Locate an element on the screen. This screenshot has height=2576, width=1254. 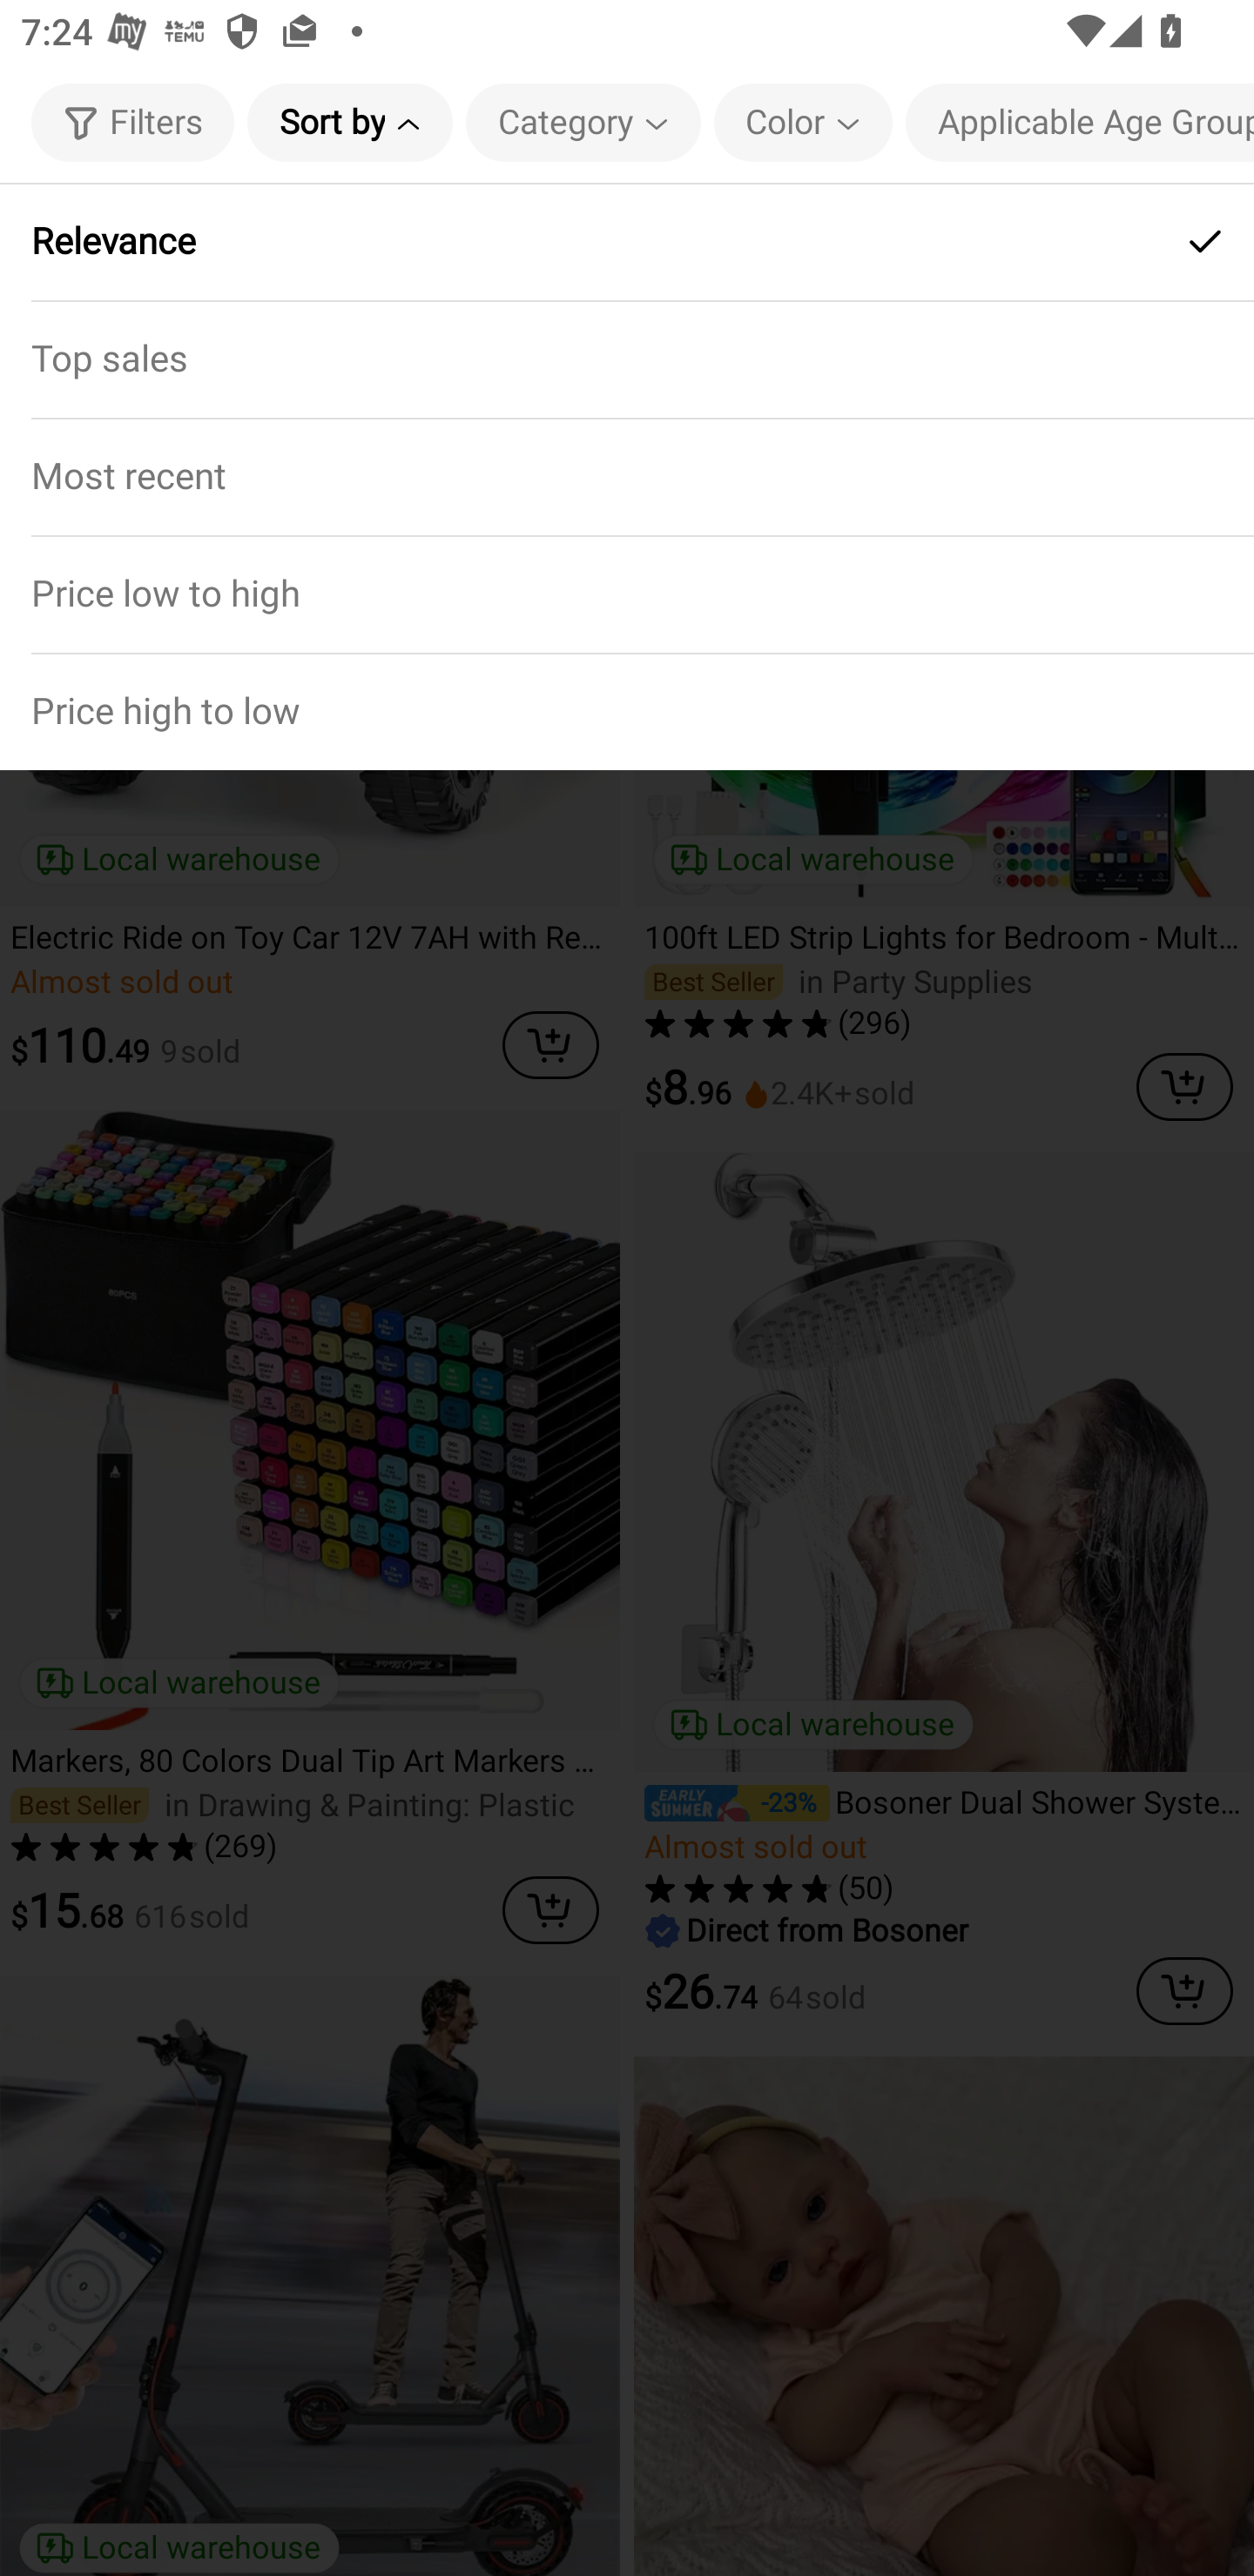
Most recent is located at coordinates (627, 476).